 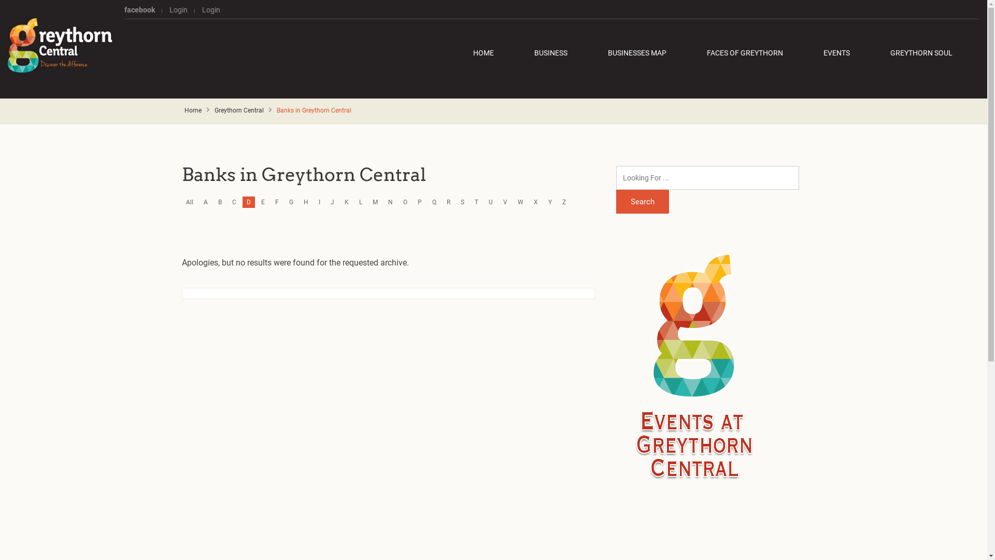 I want to click on Login, so click(x=178, y=10).